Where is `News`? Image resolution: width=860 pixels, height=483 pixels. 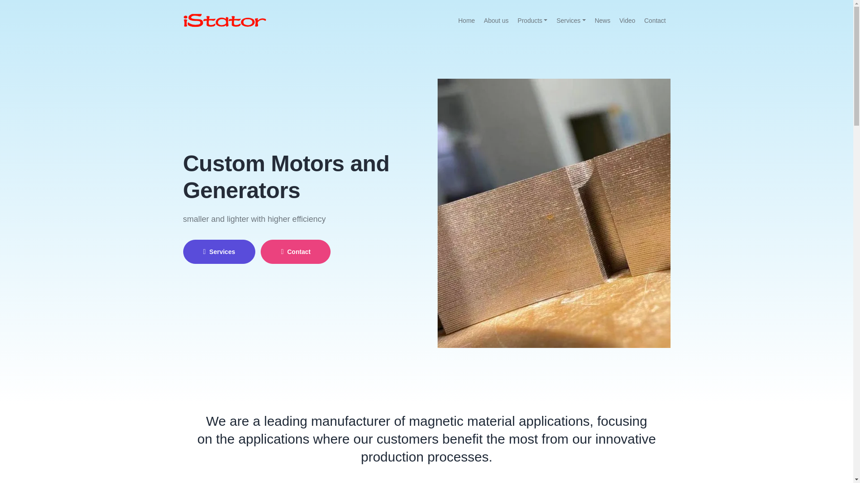 News is located at coordinates (603, 21).